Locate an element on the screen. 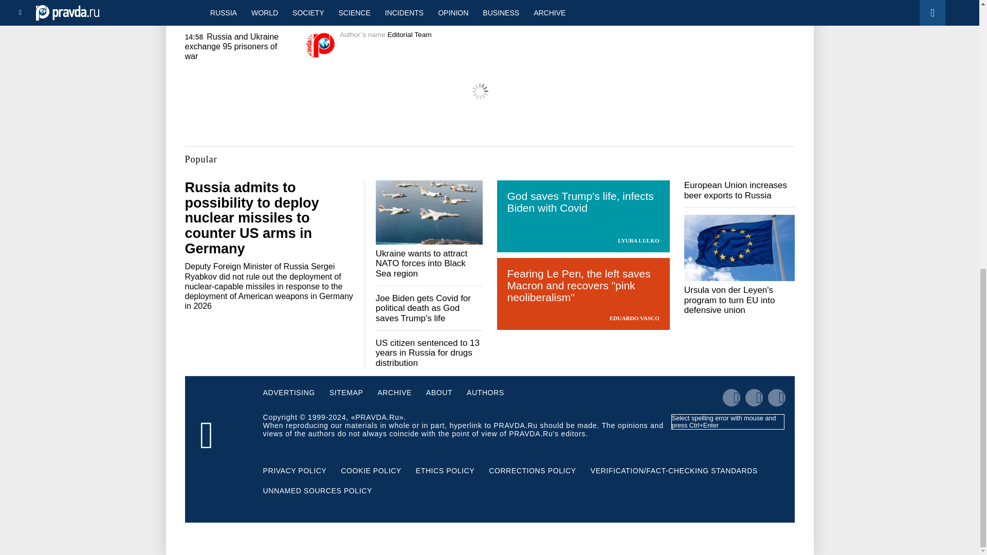  RSS is located at coordinates (539, 9).